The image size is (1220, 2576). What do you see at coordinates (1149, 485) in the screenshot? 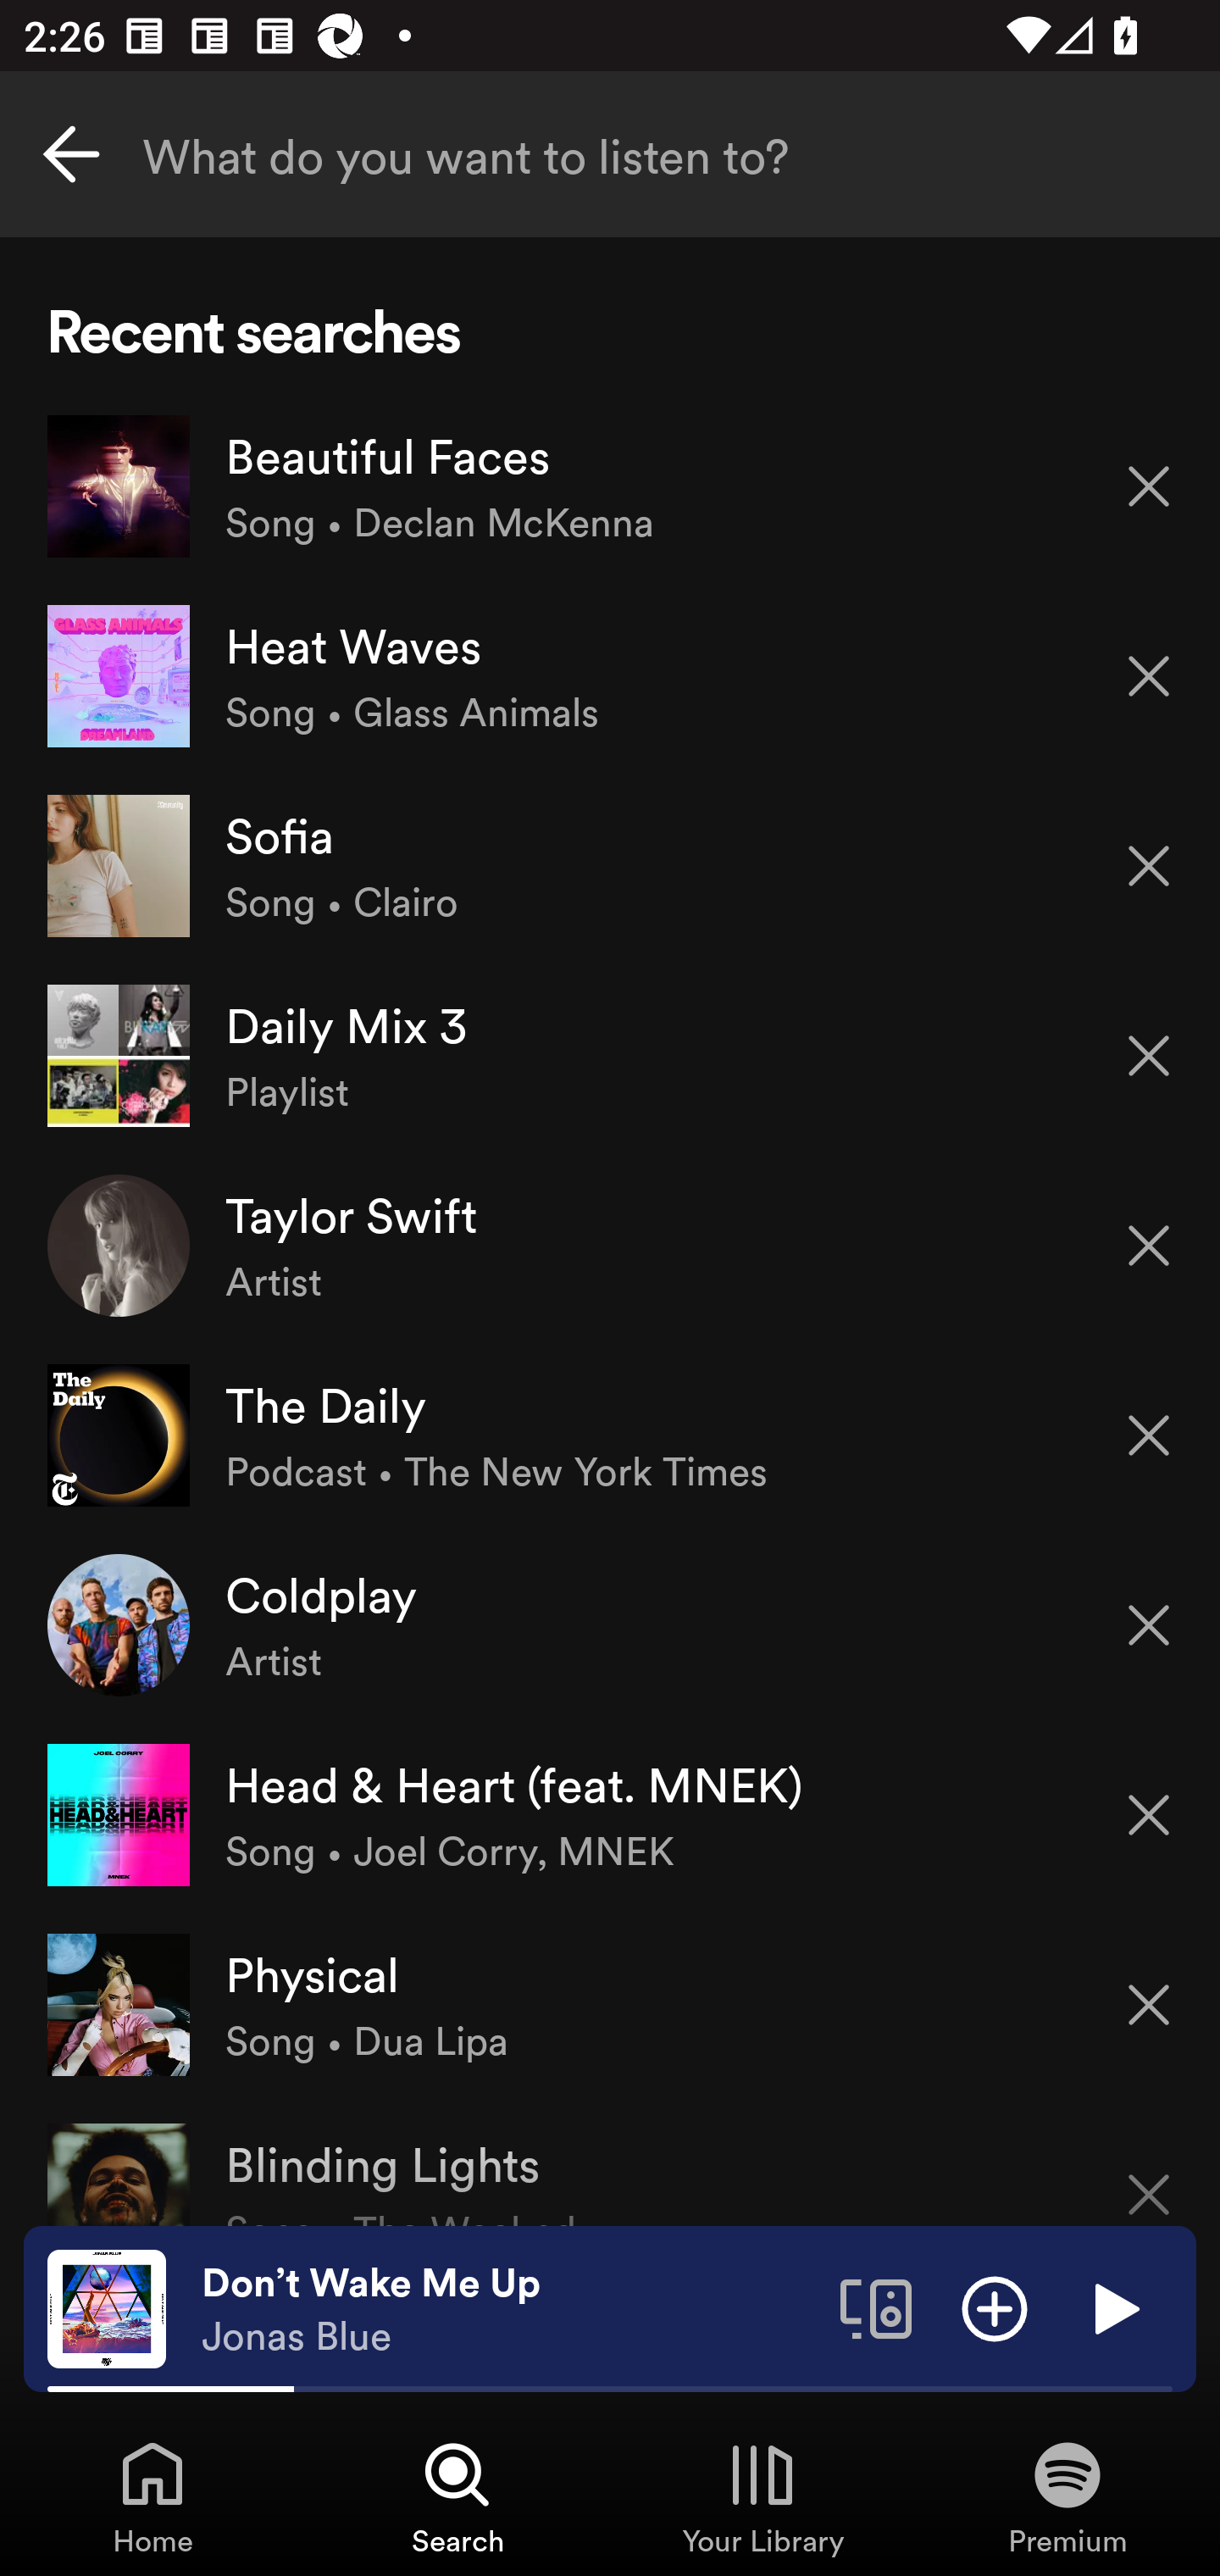
I see `Remove` at bounding box center [1149, 485].